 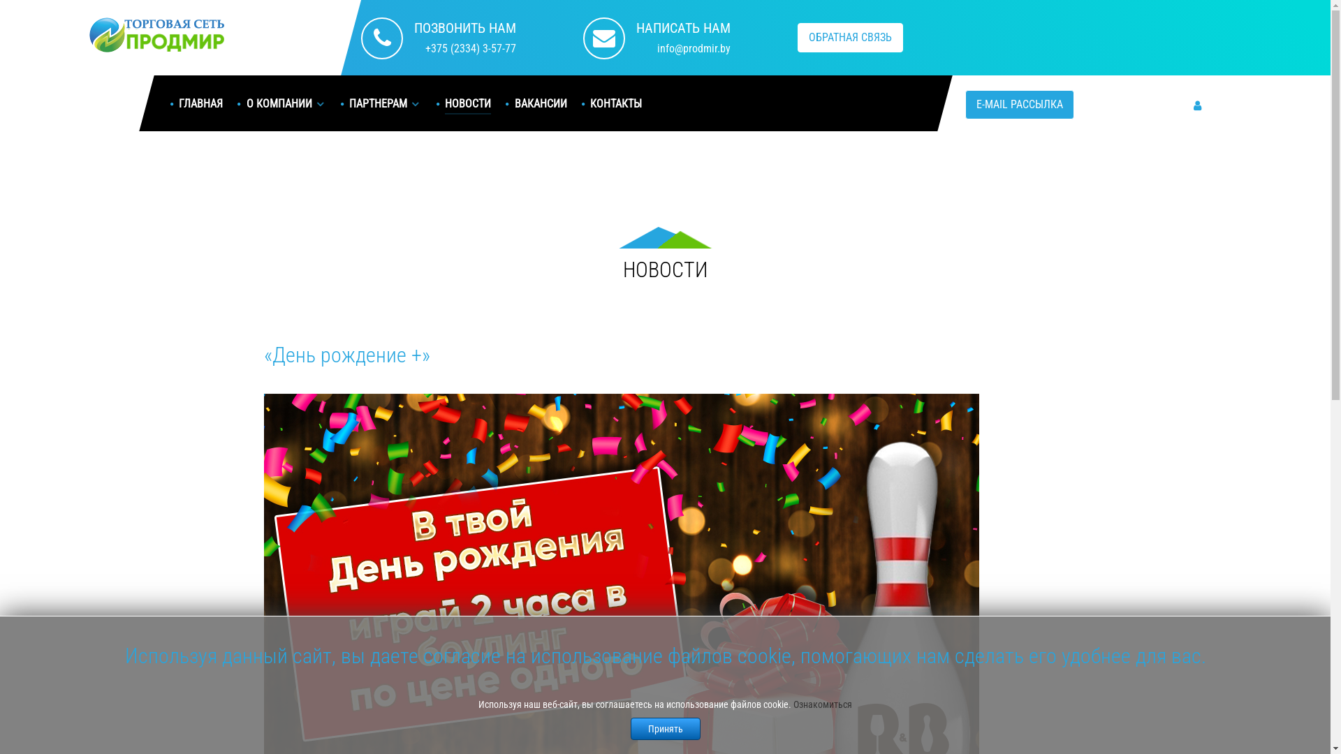 I want to click on +375 (2334) 3-57-77, so click(x=465, y=49).